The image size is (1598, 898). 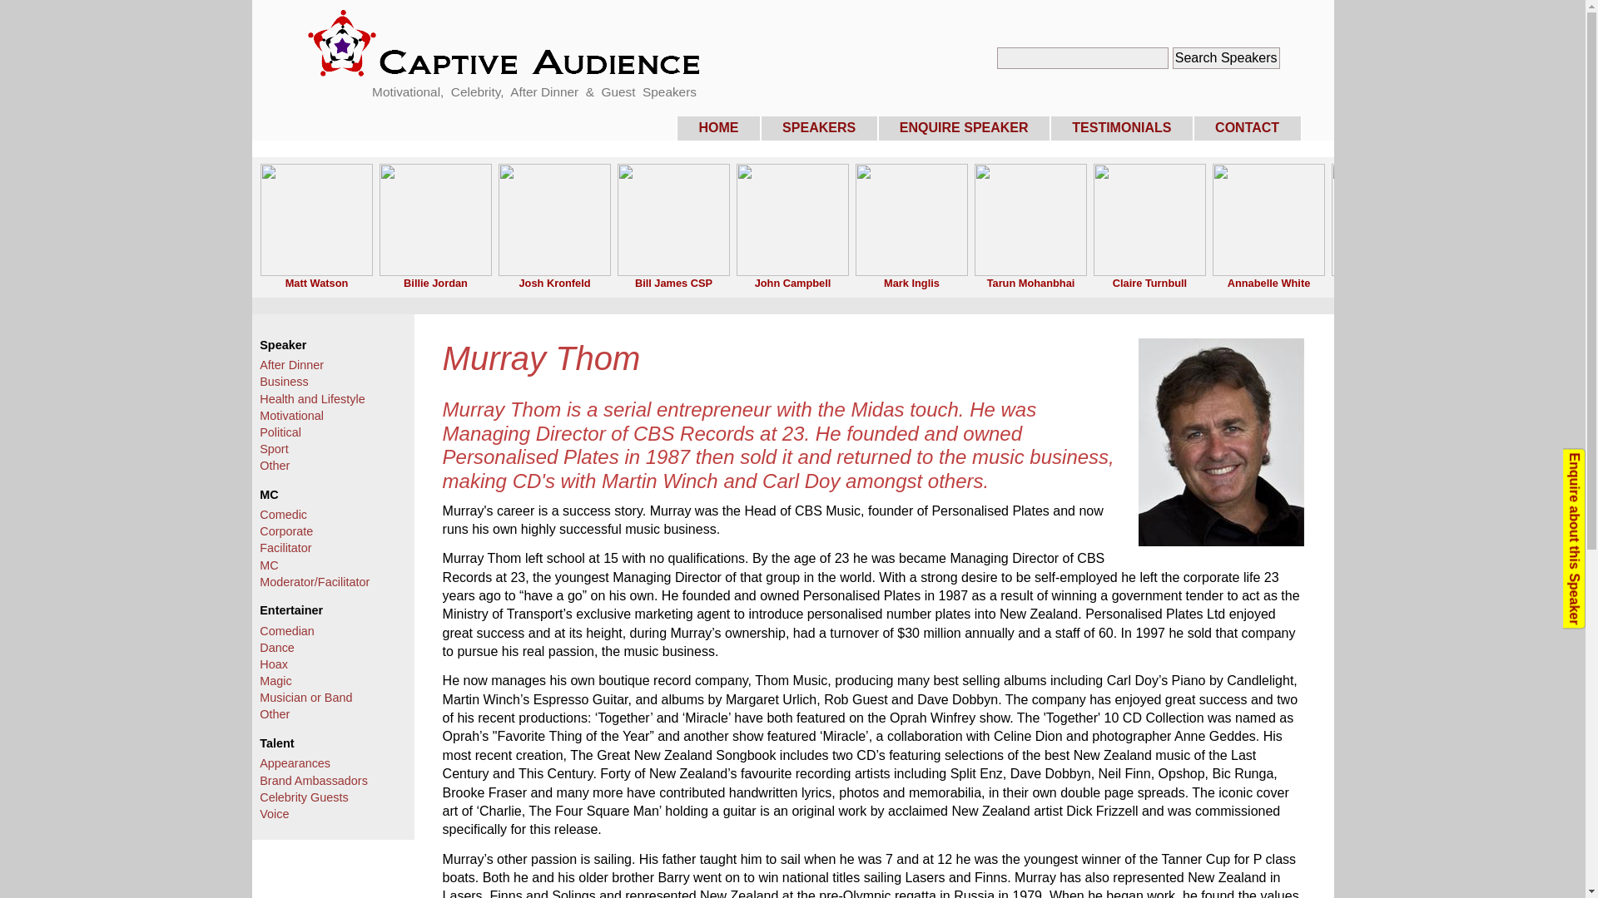 What do you see at coordinates (717, 128) in the screenshot?
I see `HOME` at bounding box center [717, 128].